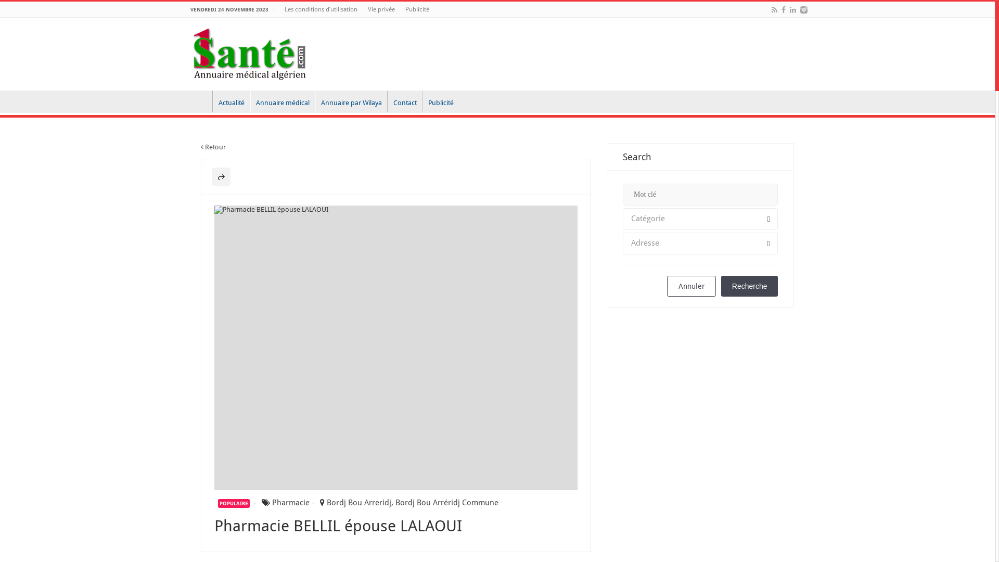 The image size is (999, 562). What do you see at coordinates (793, 10) in the screenshot?
I see `LinkedIn` at bounding box center [793, 10].